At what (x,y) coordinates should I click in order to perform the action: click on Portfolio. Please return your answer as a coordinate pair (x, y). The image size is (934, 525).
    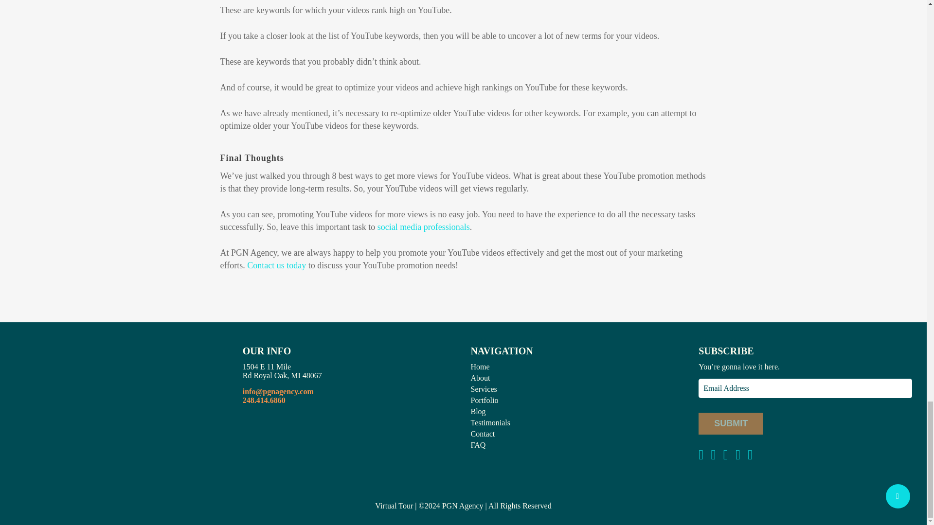
    Looking at the image, I should click on (485, 400).